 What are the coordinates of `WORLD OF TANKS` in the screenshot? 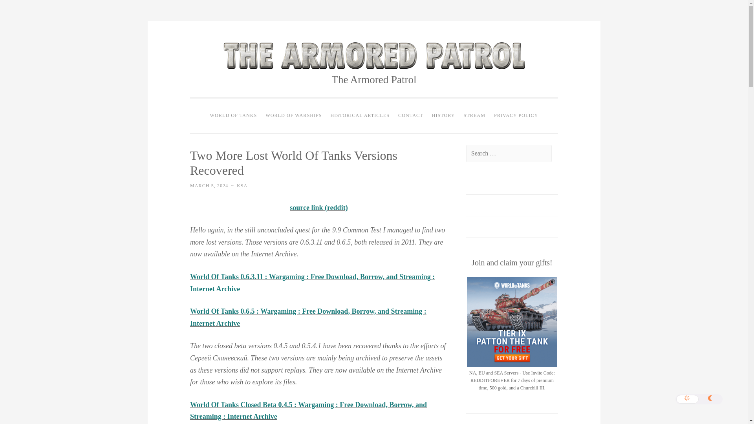 It's located at (234, 116).